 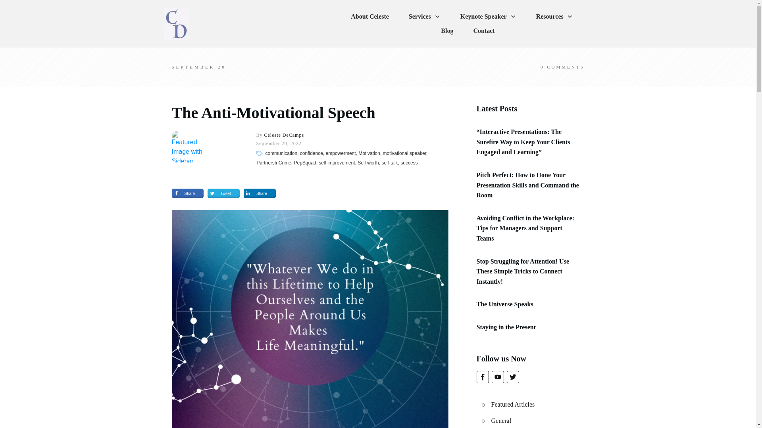 What do you see at coordinates (273, 113) in the screenshot?
I see `The Anti-Motivational Speech` at bounding box center [273, 113].